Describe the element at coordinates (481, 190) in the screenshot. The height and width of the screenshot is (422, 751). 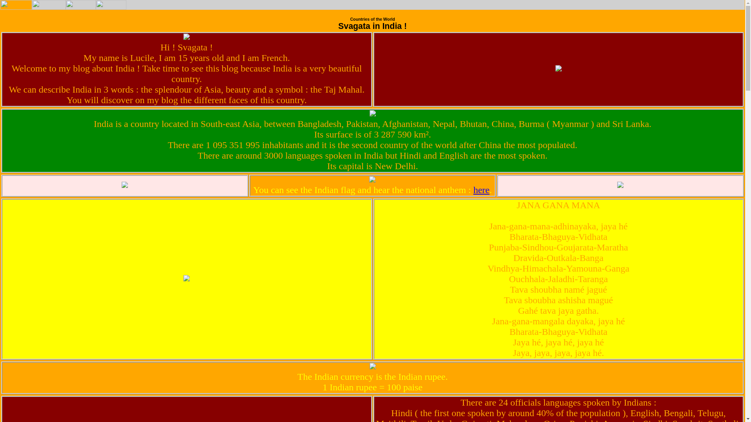
I see `here` at that location.